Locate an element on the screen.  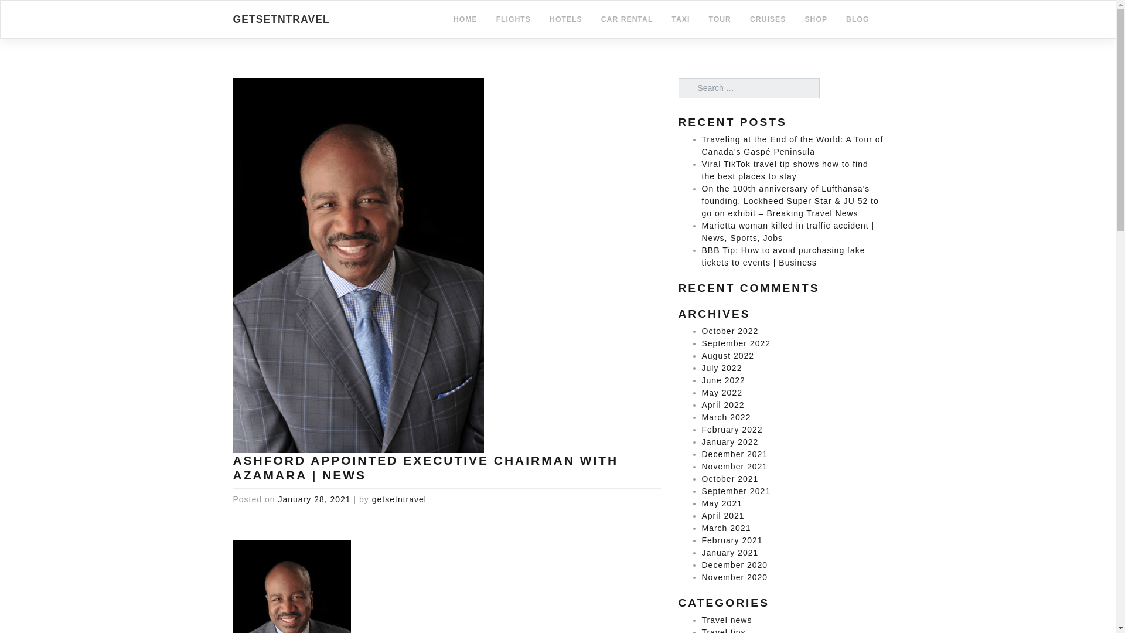
Hotels is located at coordinates (566, 19).